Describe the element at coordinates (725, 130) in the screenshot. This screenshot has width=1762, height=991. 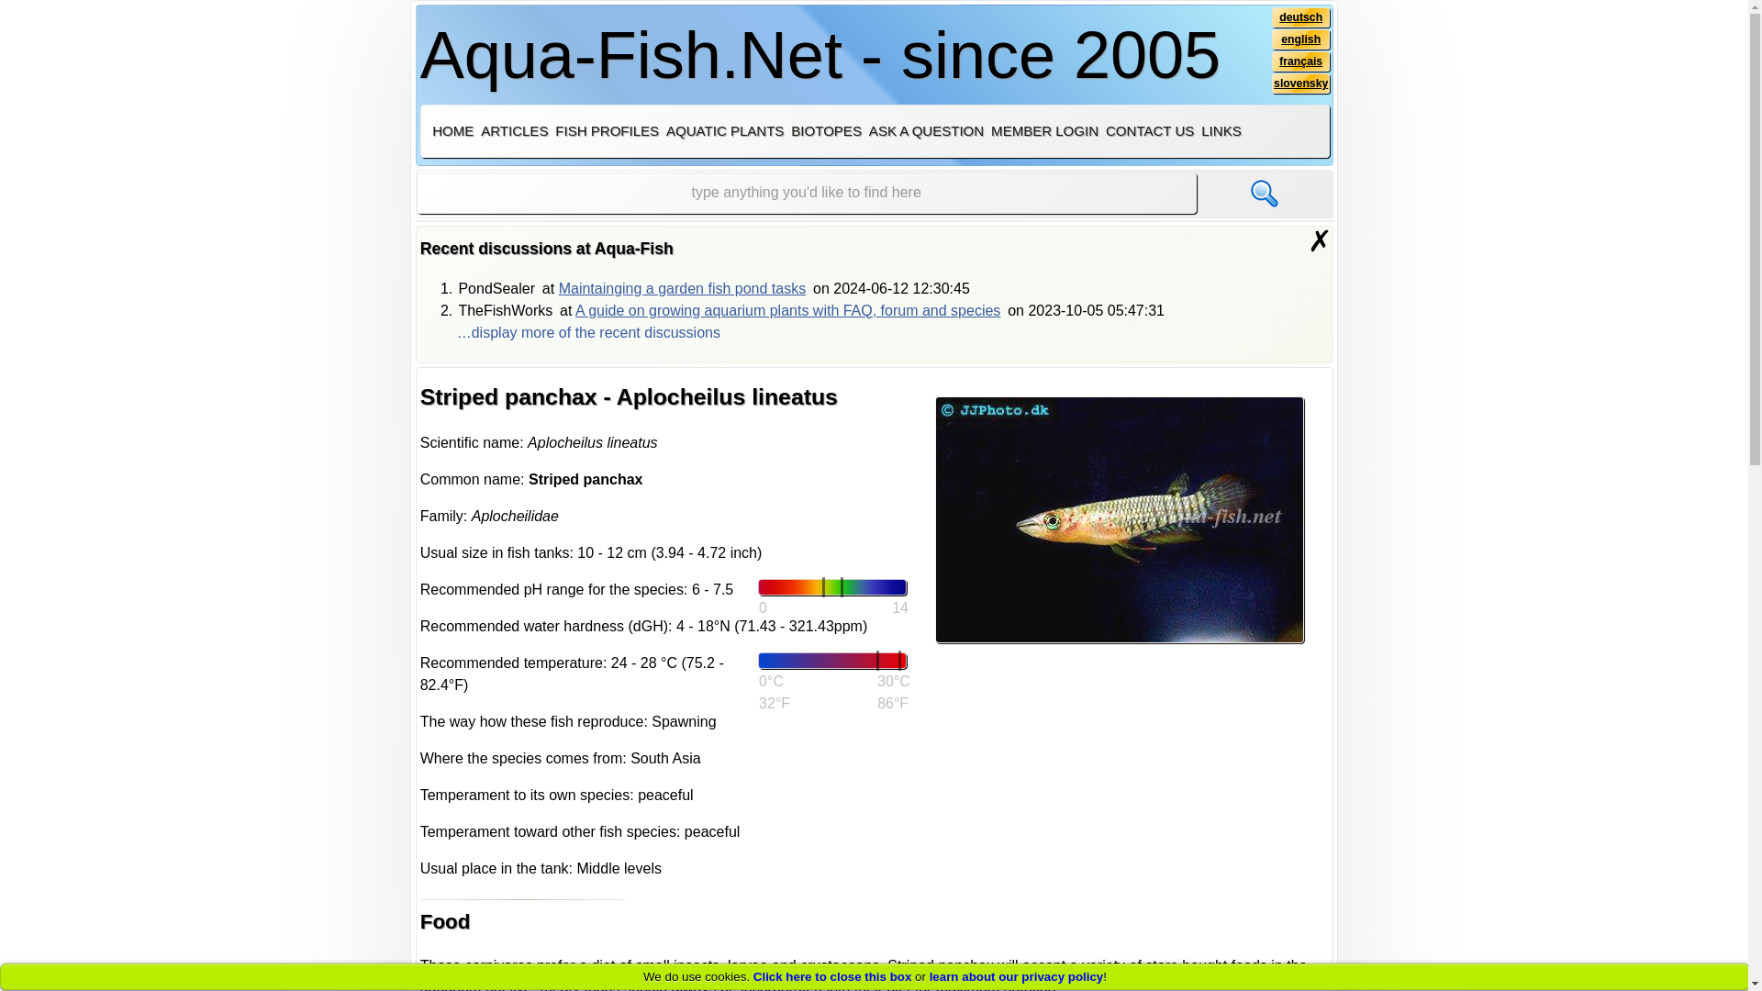
I see `AQUATIC PLANTS` at that location.